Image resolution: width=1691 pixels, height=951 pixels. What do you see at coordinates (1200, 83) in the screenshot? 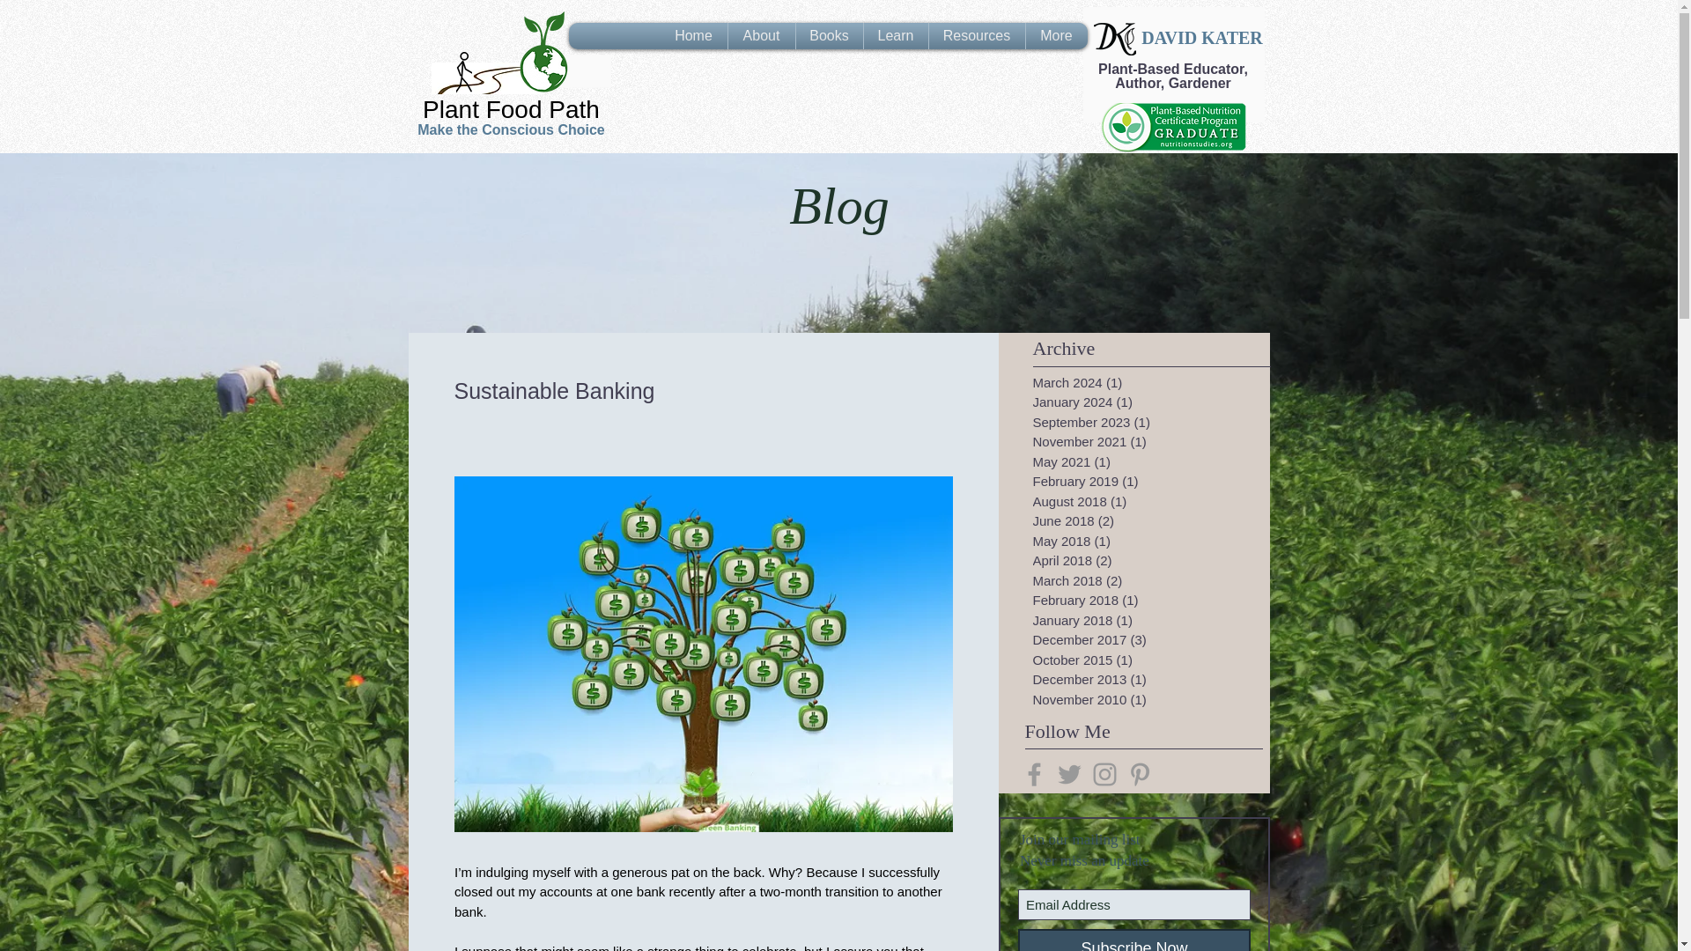
I see `Gardener` at bounding box center [1200, 83].